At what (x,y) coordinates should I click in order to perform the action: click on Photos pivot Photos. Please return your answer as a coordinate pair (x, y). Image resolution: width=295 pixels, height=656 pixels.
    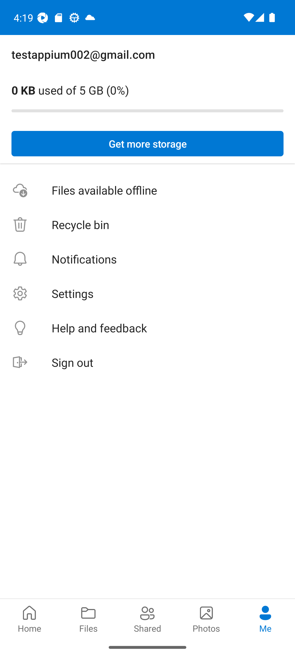
    Looking at the image, I should click on (206, 618).